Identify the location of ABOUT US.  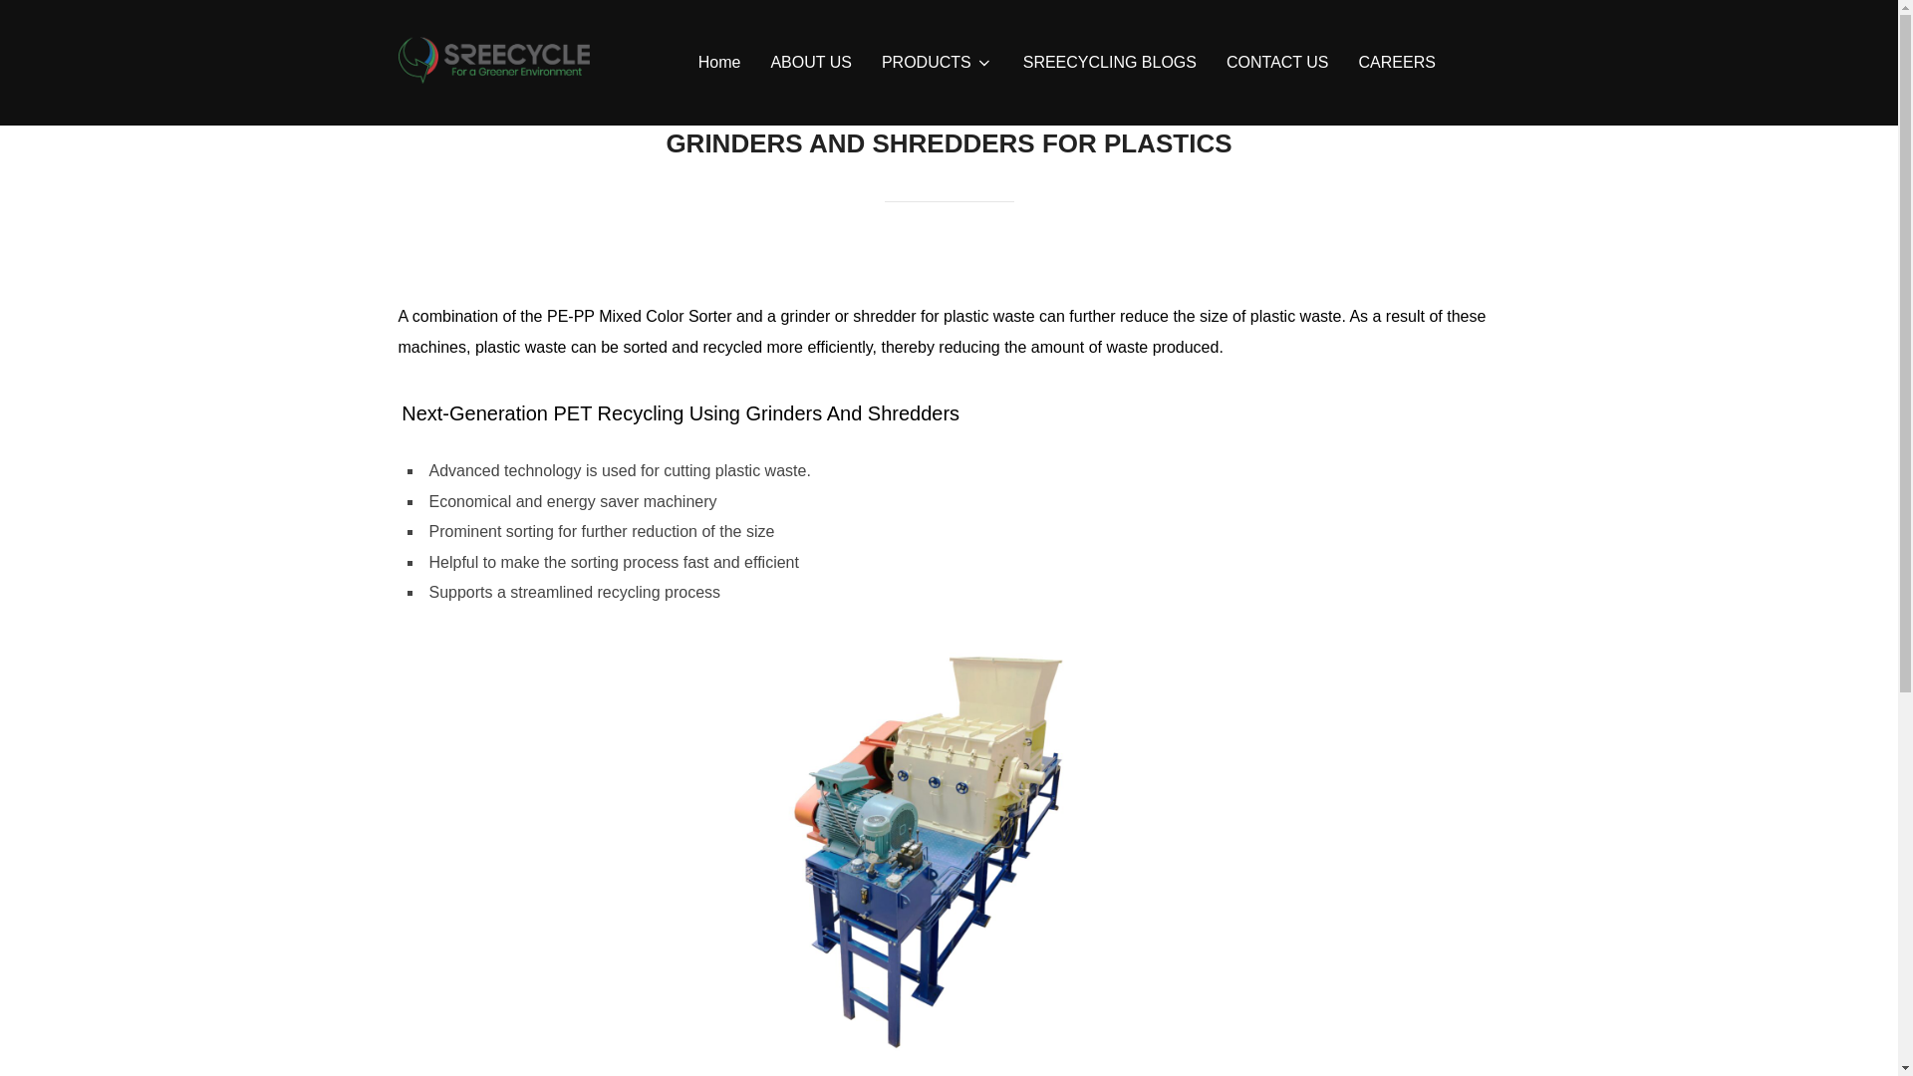
(811, 63).